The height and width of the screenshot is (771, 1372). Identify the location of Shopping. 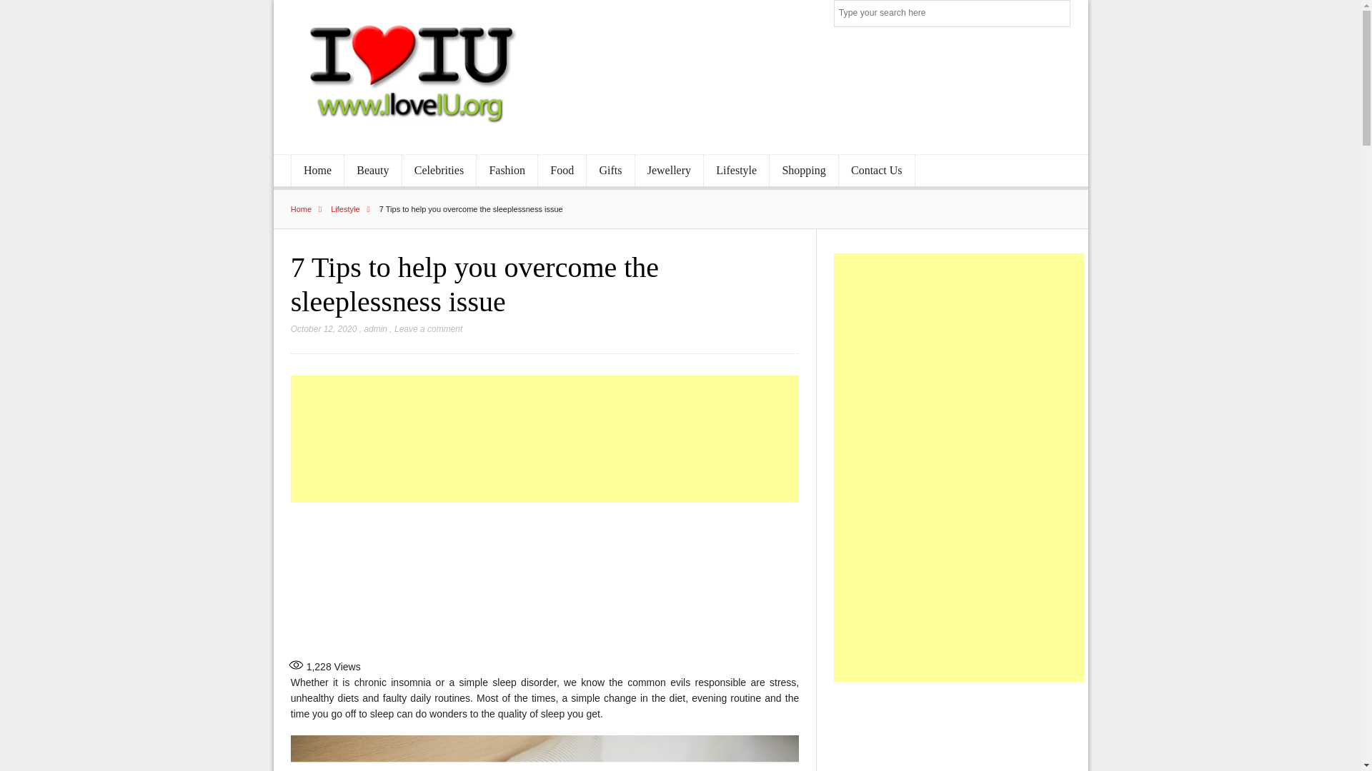
(804, 171).